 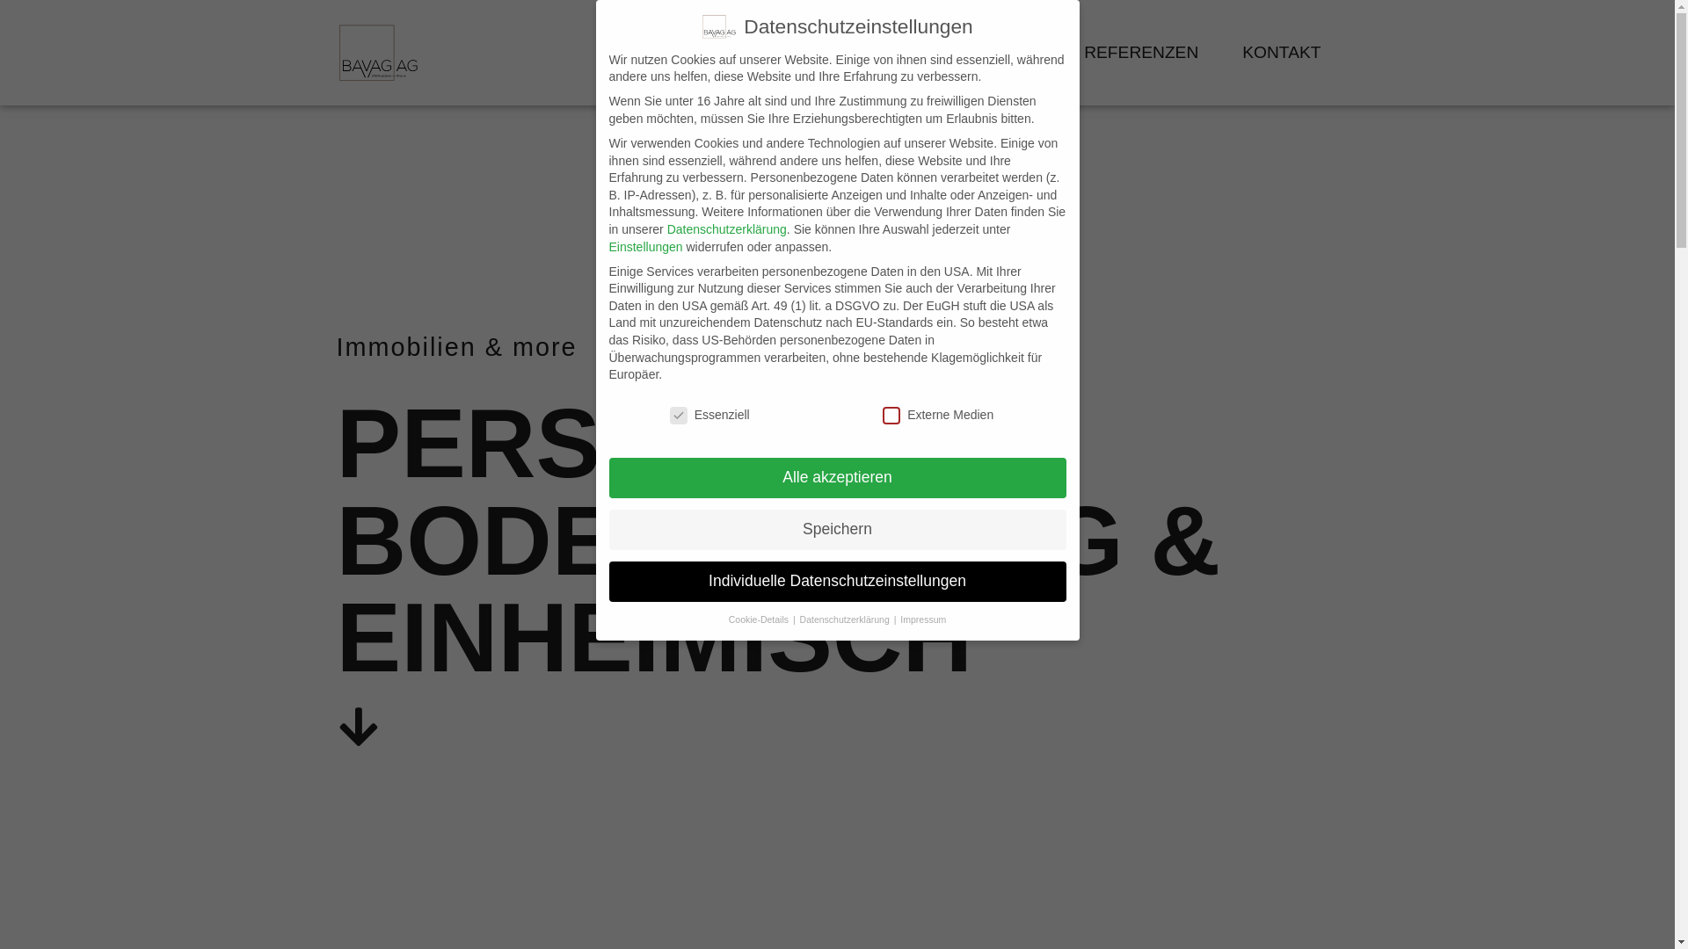 What do you see at coordinates (760, 619) in the screenshot?
I see `Cookie-Details` at bounding box center [760, 619].